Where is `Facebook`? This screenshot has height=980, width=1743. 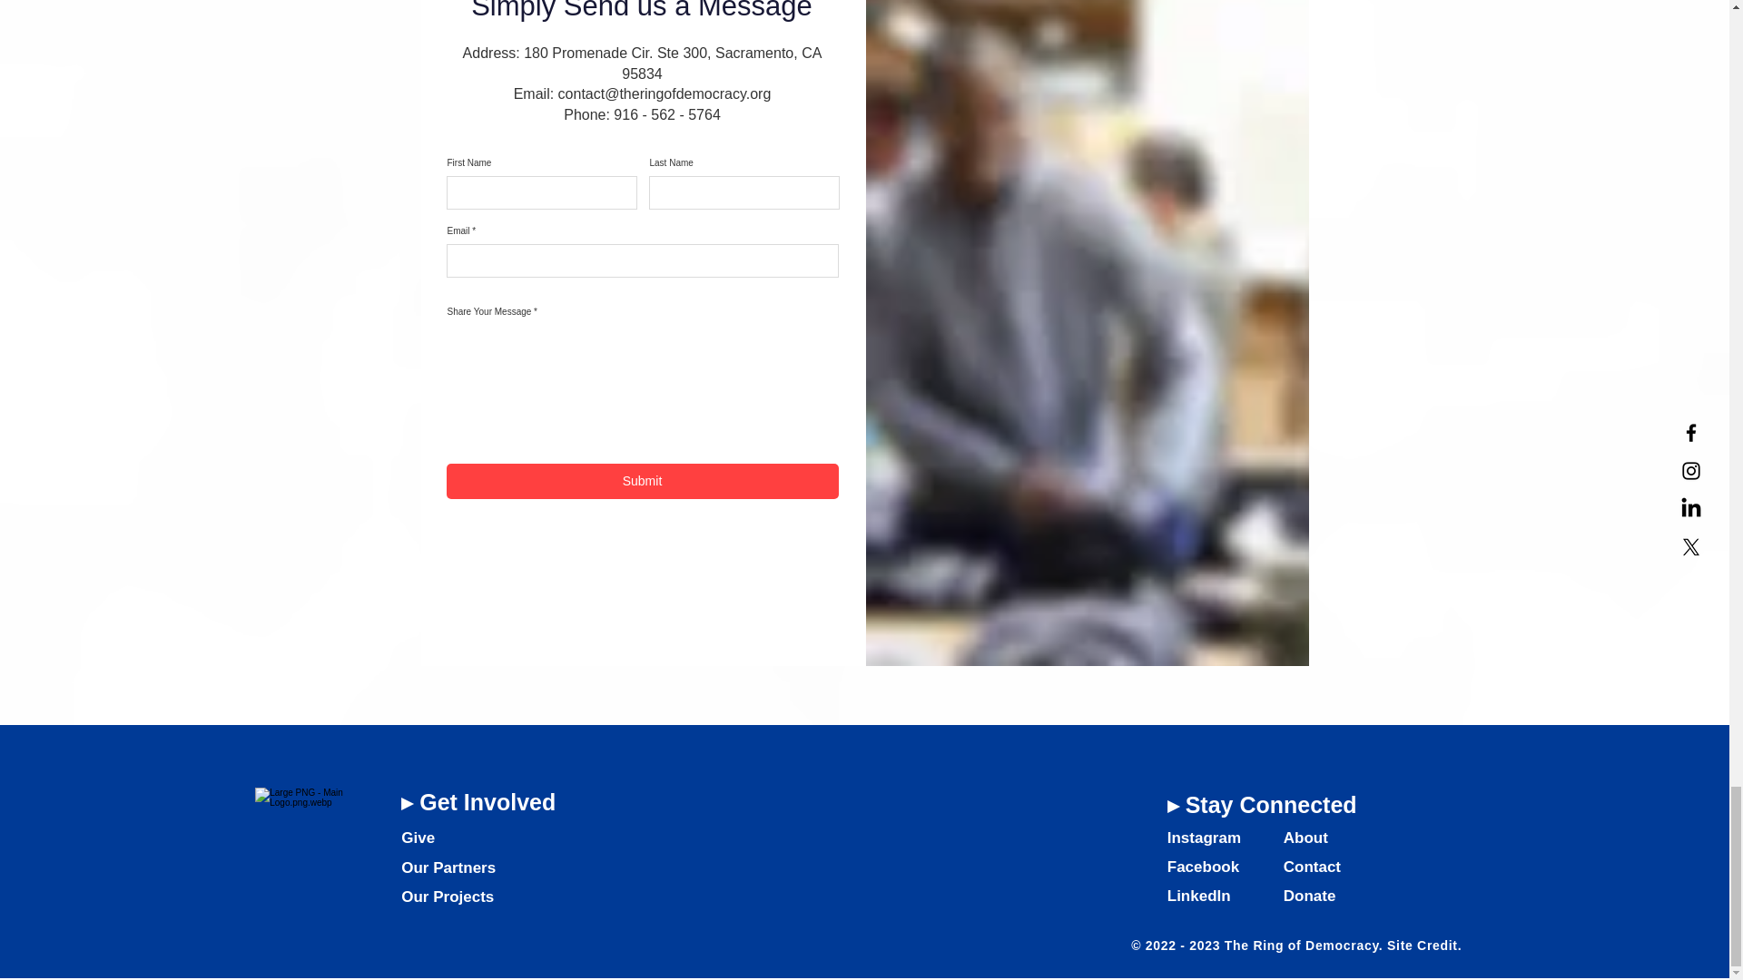
Facebook is located at coordinates (1204, 867).